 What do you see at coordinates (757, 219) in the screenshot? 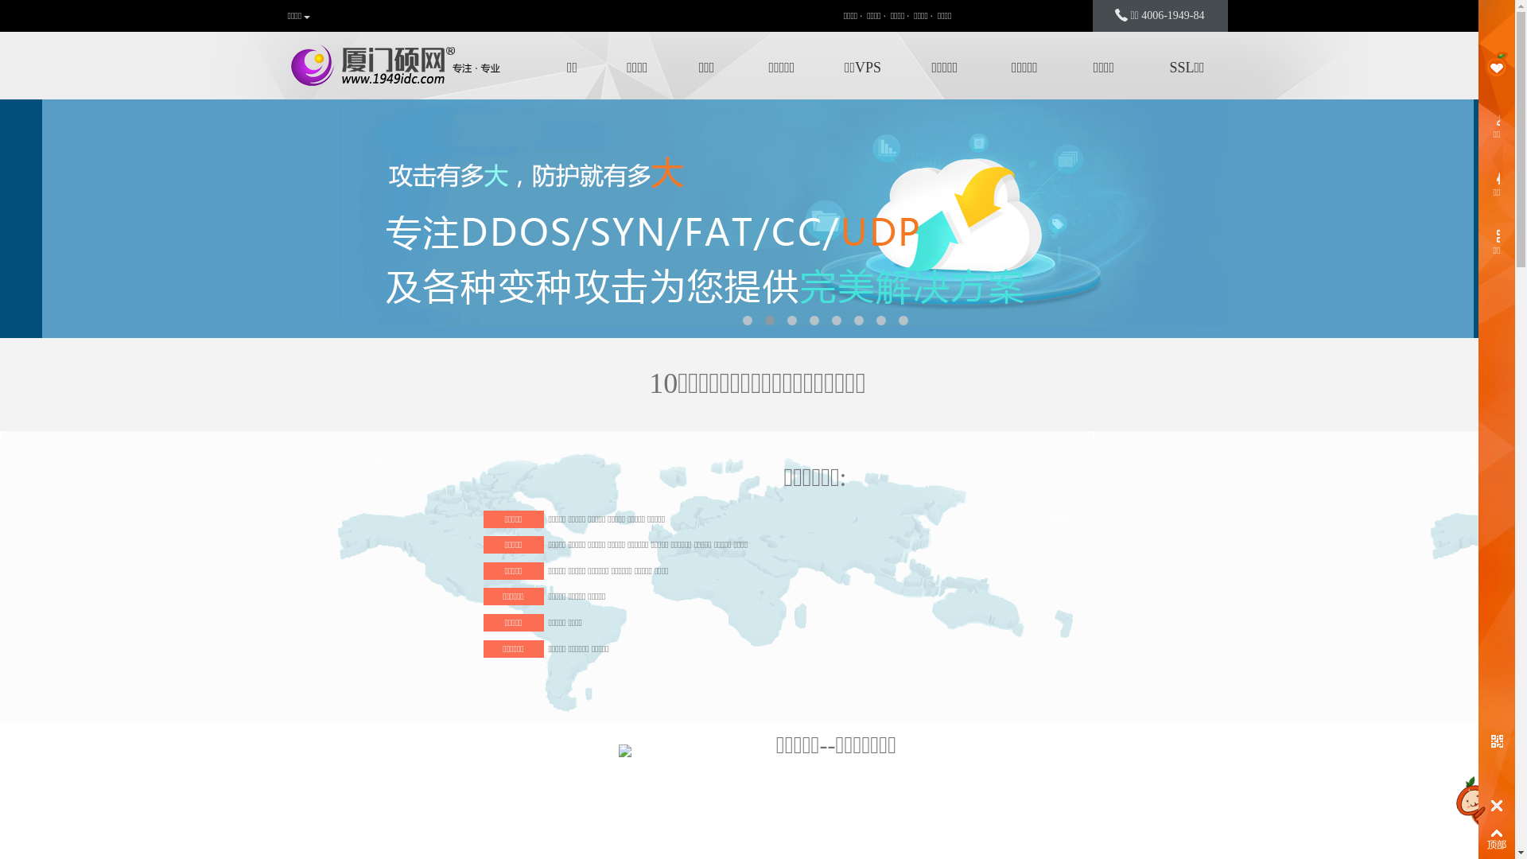
I see `0` at bounding box center [757, 219].